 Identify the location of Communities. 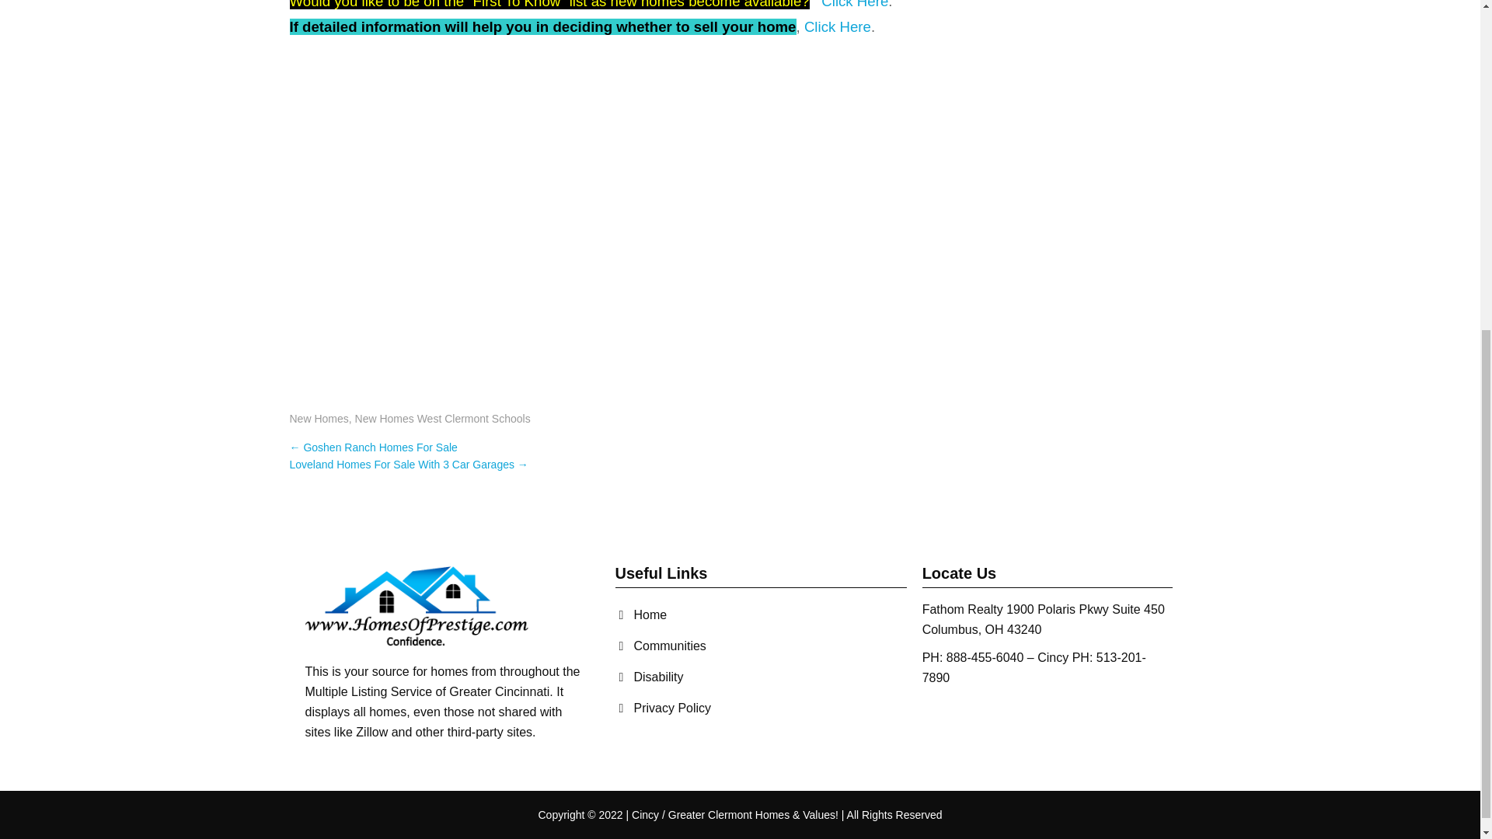
(661, 646).